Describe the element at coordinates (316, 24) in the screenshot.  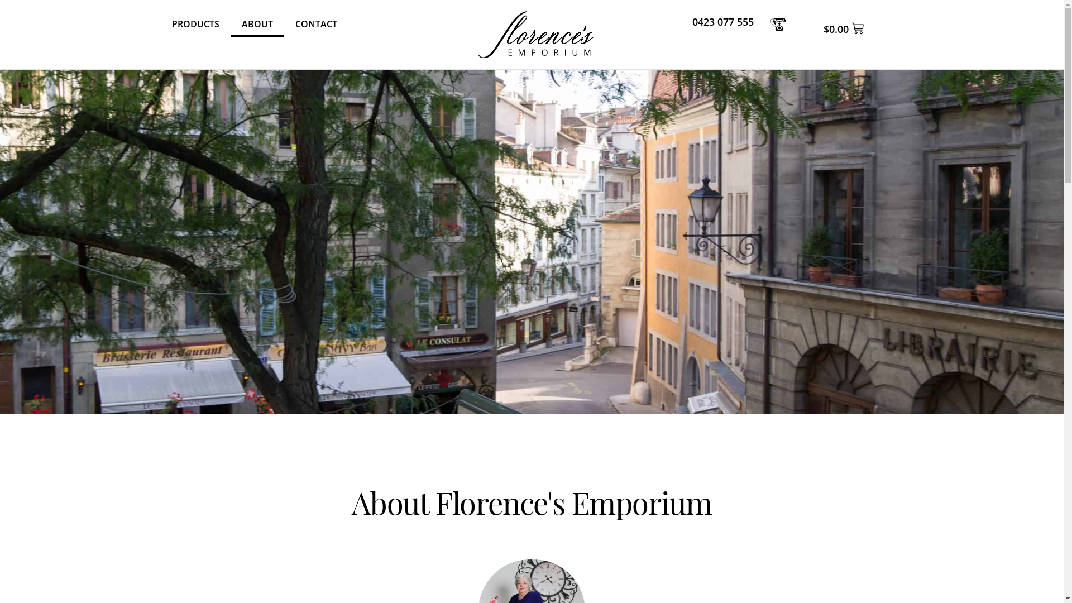
I see `CONTACT` at that location.